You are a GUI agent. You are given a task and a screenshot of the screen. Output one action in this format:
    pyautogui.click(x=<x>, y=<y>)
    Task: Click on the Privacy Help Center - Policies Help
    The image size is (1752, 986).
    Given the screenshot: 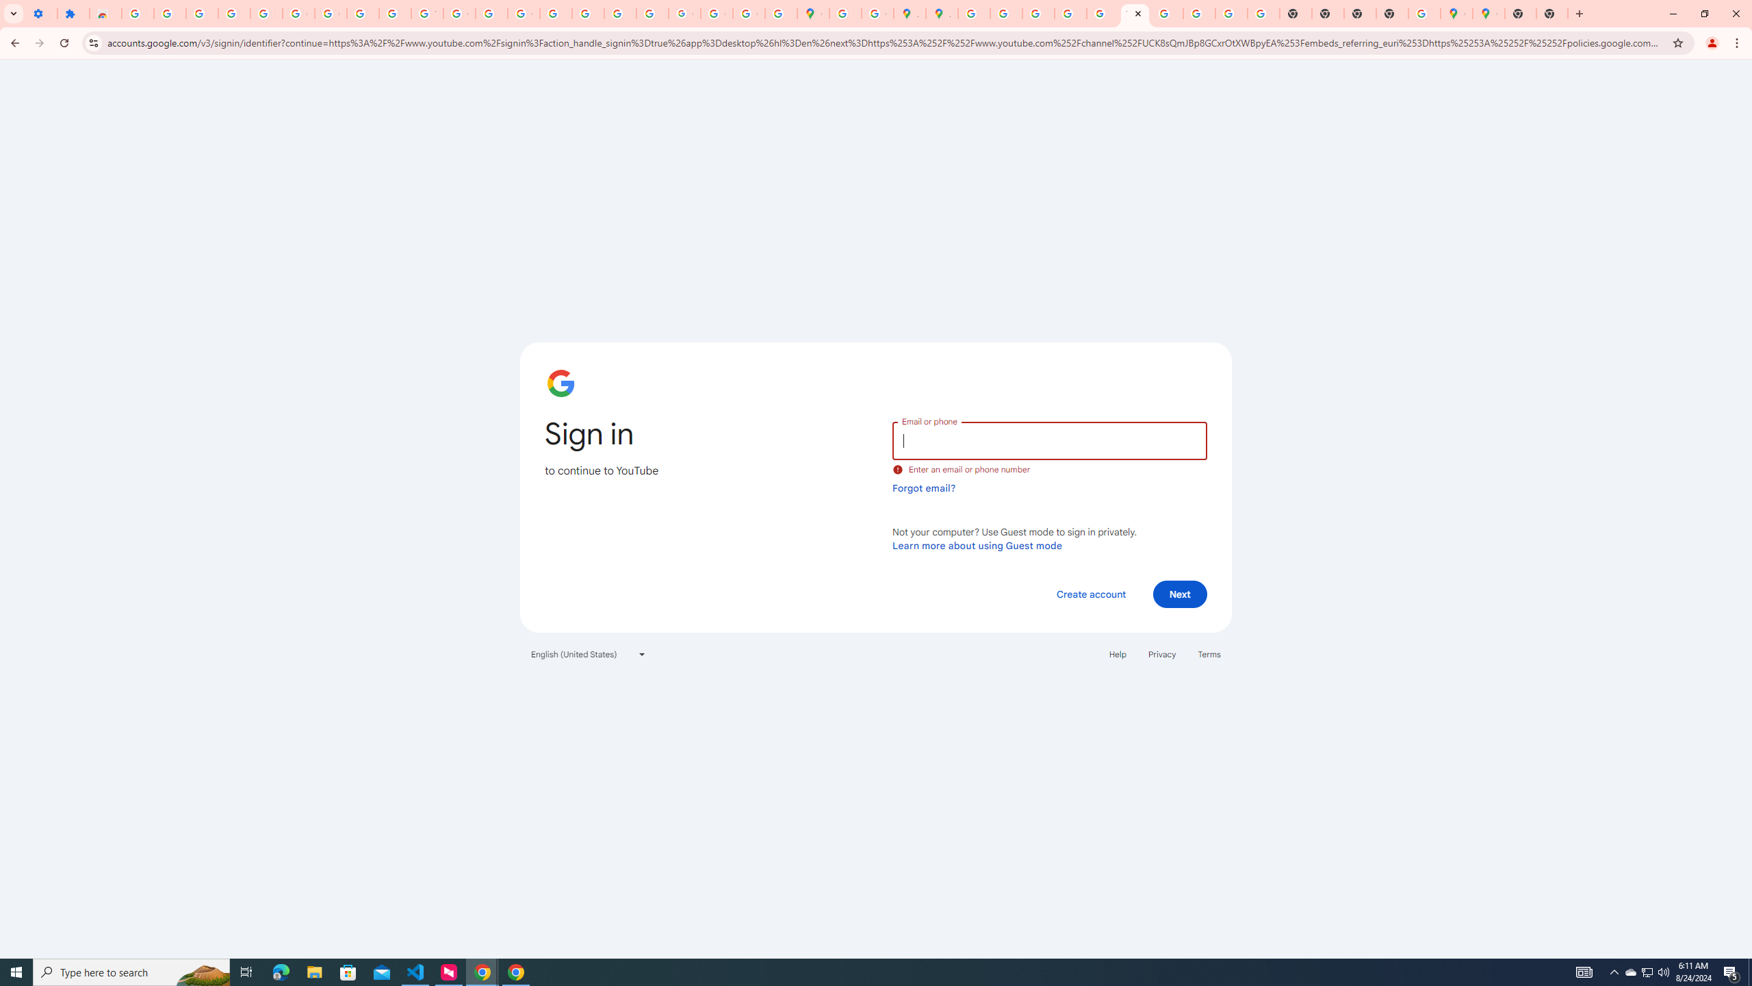 What is the action you would take?
    pyautogui.click(x=1038, y=14)
    